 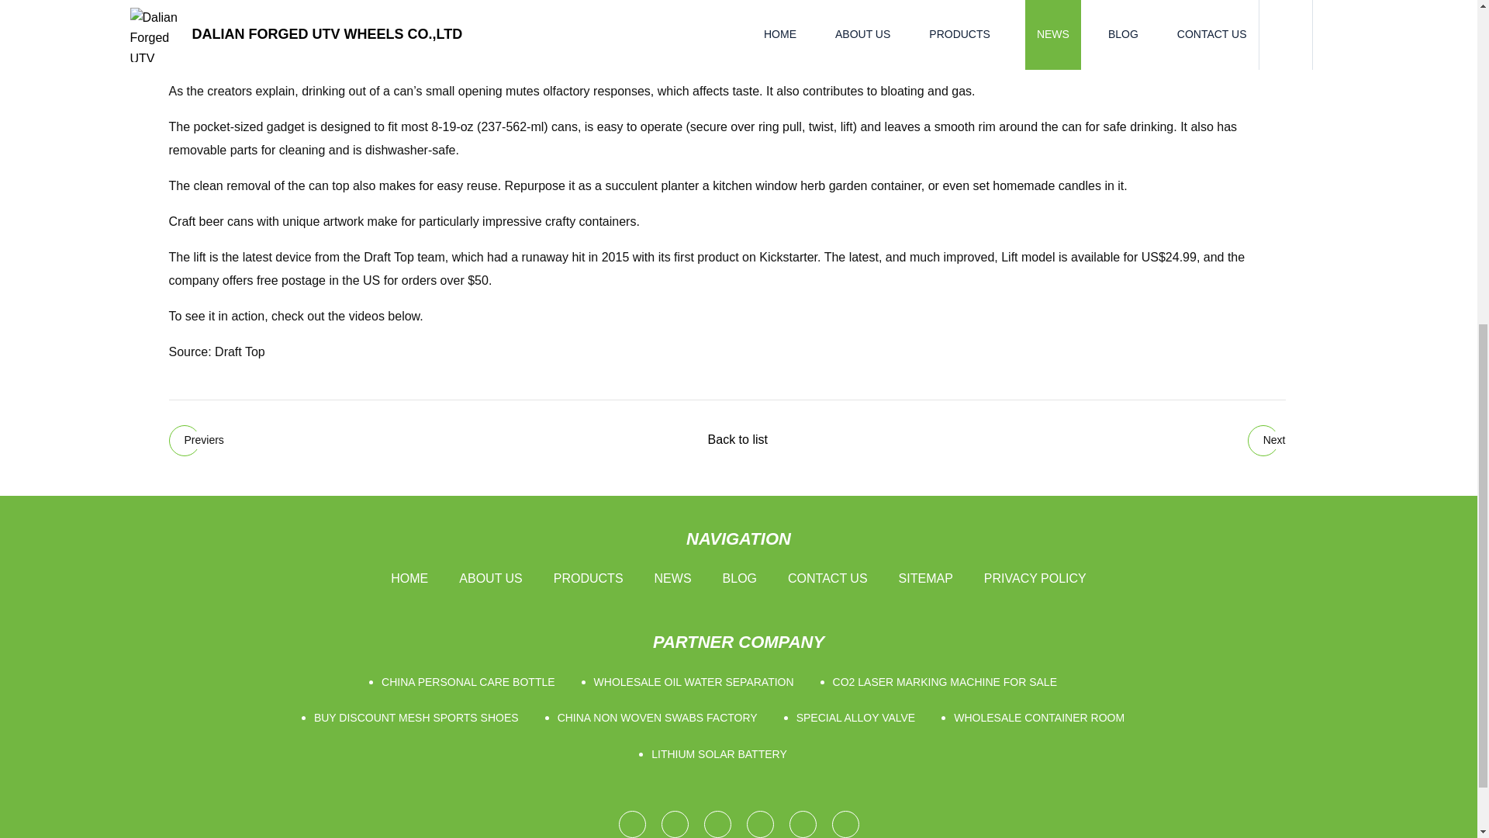 What do you see at coordinates (409, 579) in the screenshot?
I see `HOME` at bounding box center [409, 579].